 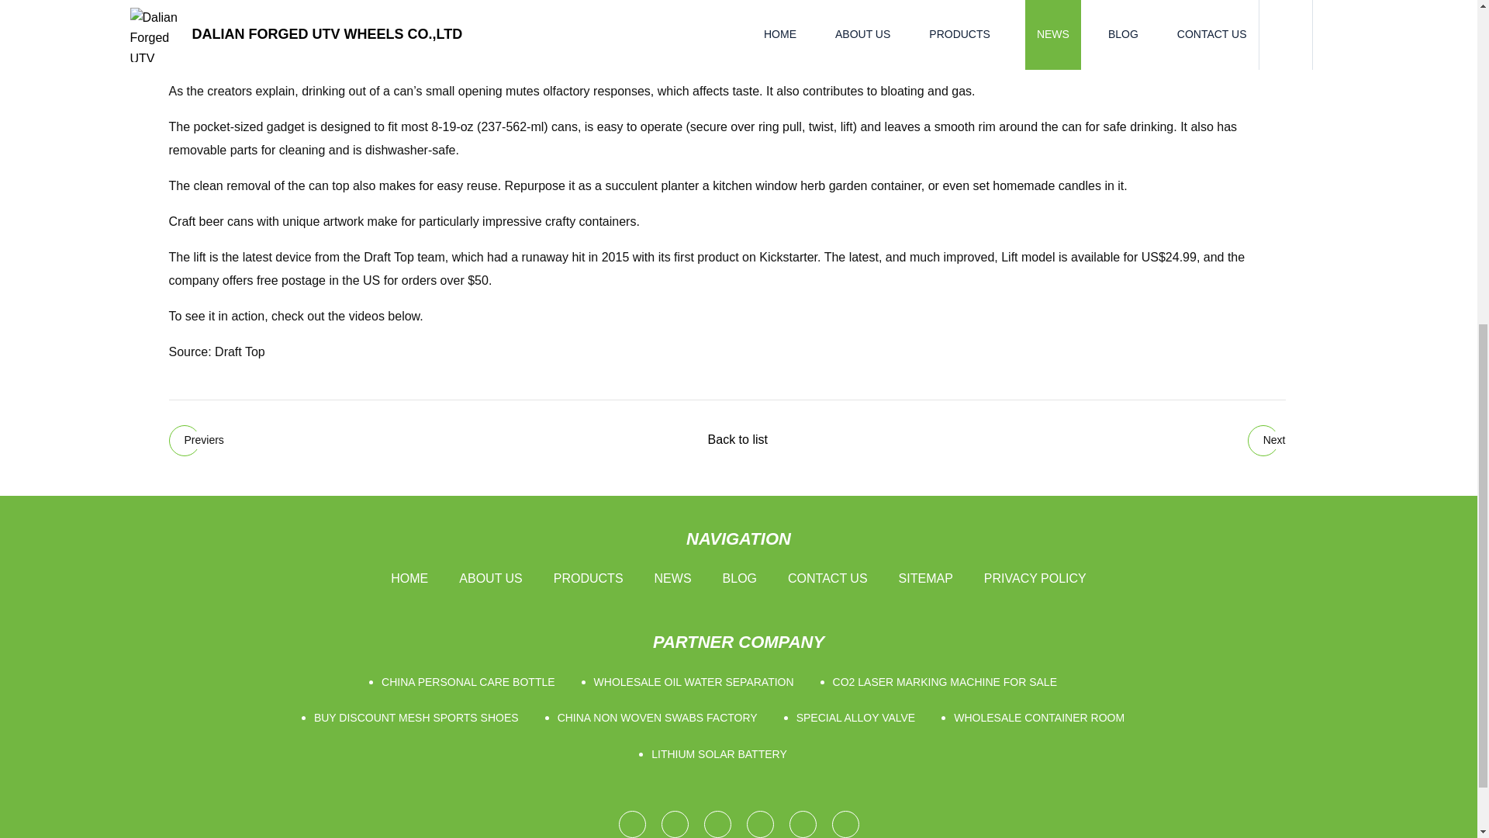 What do you see at coordinates (409, 579) in the screenshot?
I see `HOME` at bounding box center [409, 579].